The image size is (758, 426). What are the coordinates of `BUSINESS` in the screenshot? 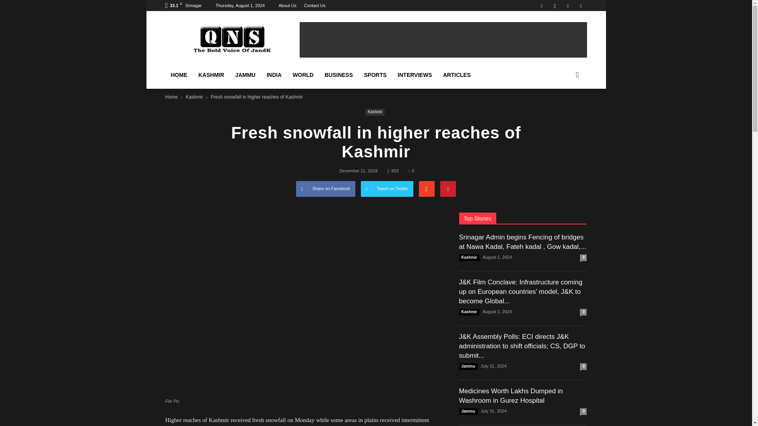 It's located at (339, 75).